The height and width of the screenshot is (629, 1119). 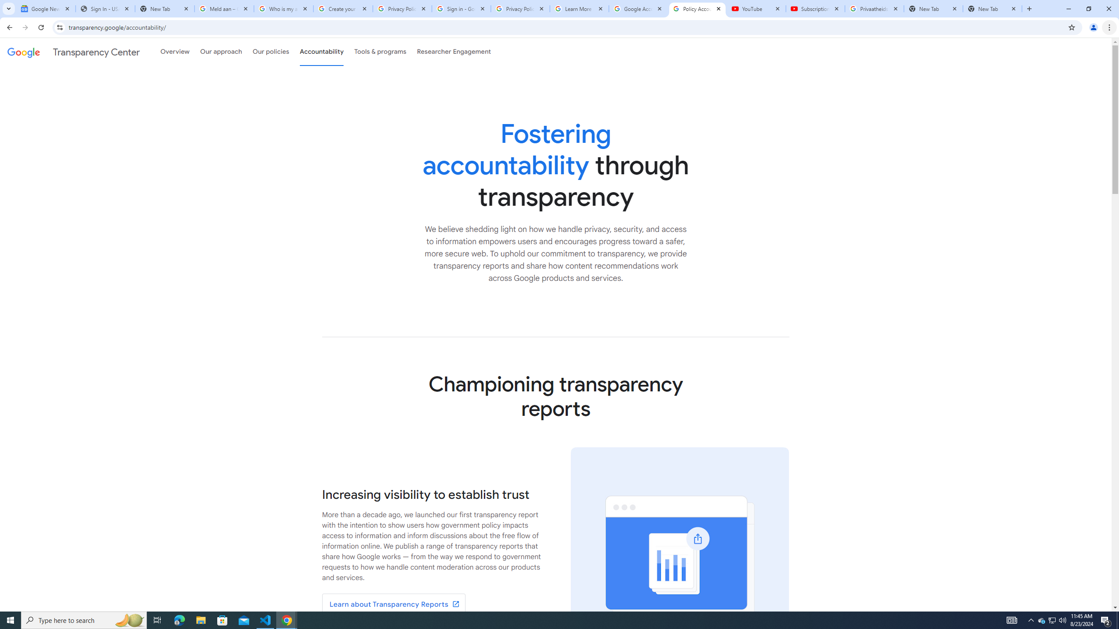 What do you see at coordinates (380, 52) in the screenshot?
I see `Tools & programs` at bounding box center [380, 52].